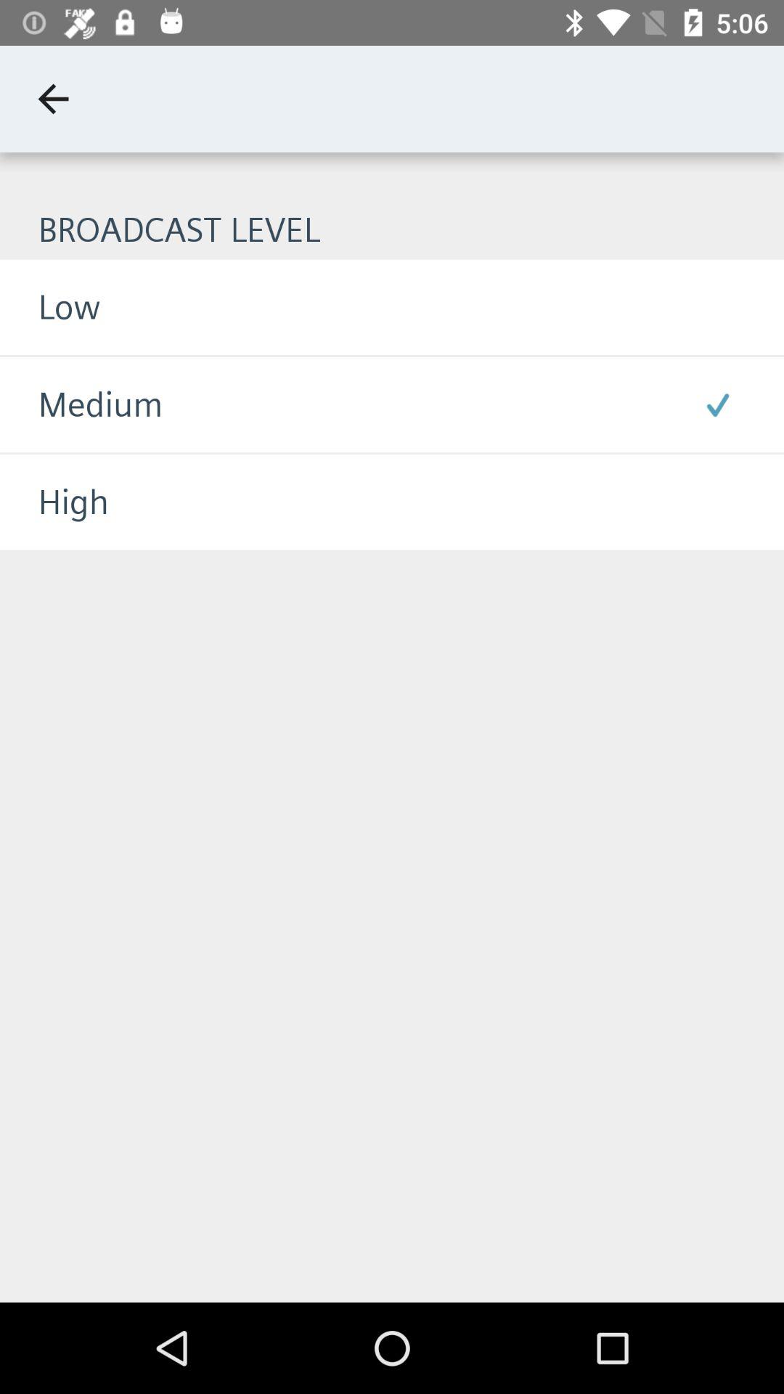  Describe the element at coordinates (50, 306) in the screenshot. I see `flip to low item` at that location.